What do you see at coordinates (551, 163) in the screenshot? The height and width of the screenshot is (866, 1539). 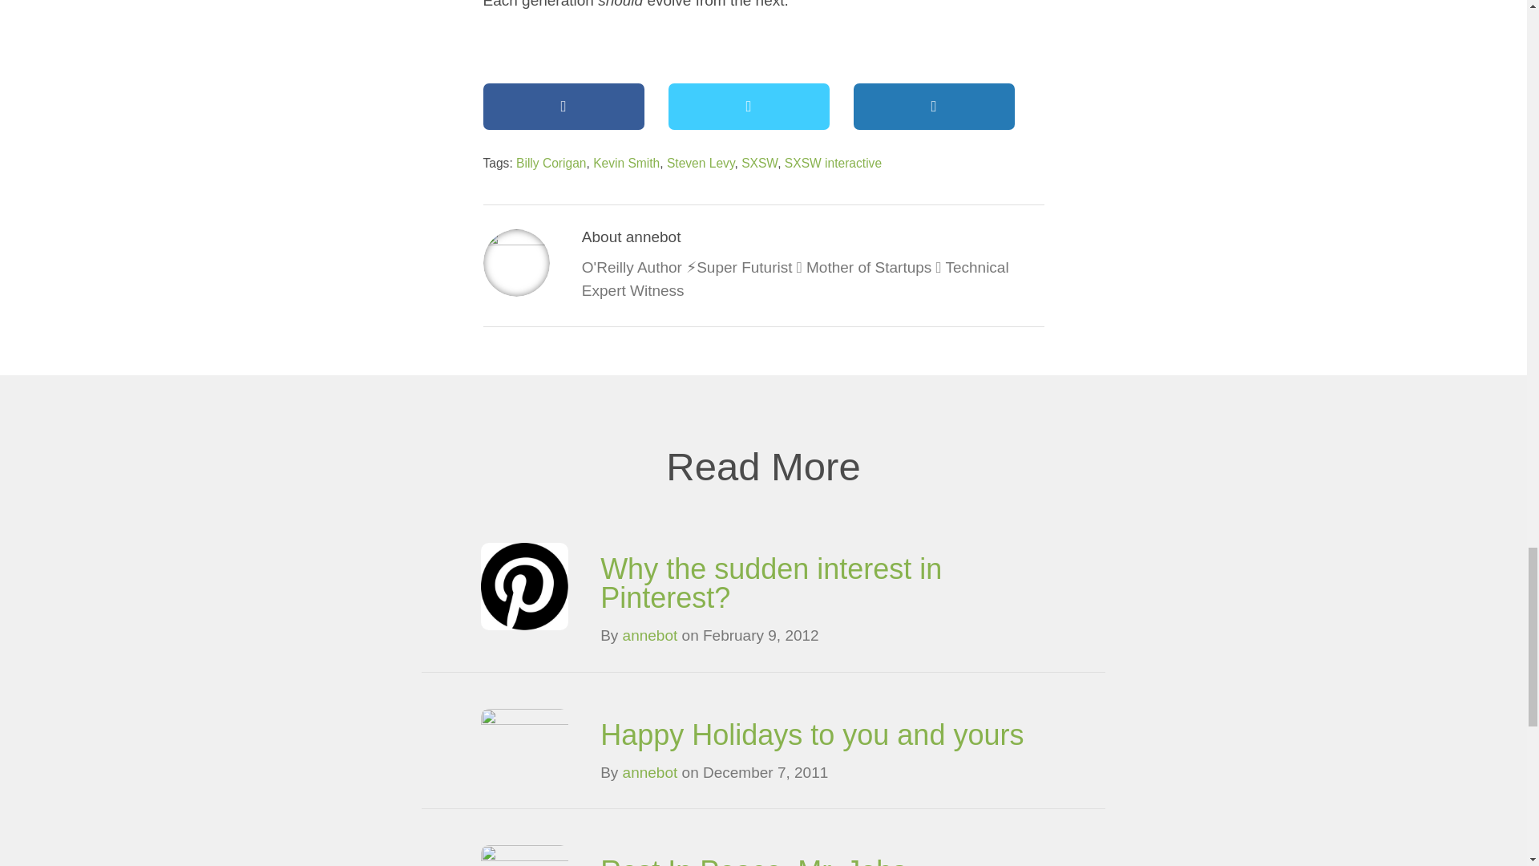 I see `Billy Corigan` at bounding box center [551, 163].